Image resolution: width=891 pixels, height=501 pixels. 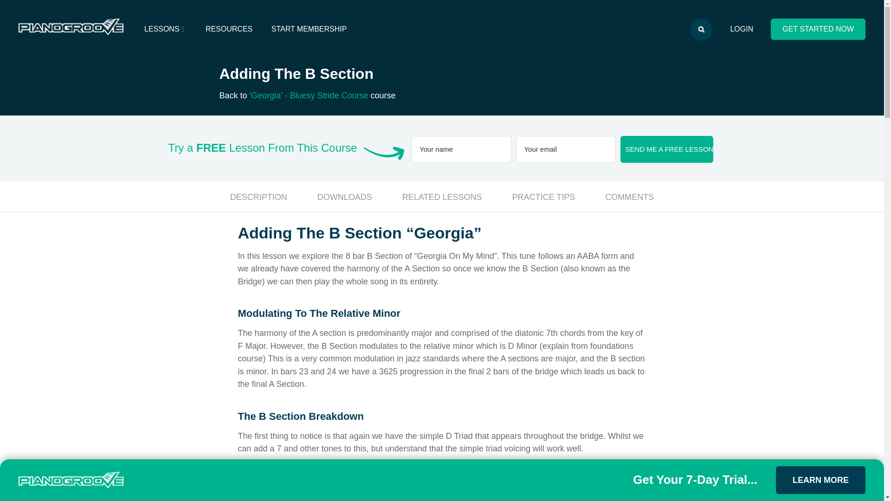 What do you see at coordinates (309, 96) in the screenshot?
I see `'Georgia' - Bluesy Stride Course` at bounding box center [309, 96].